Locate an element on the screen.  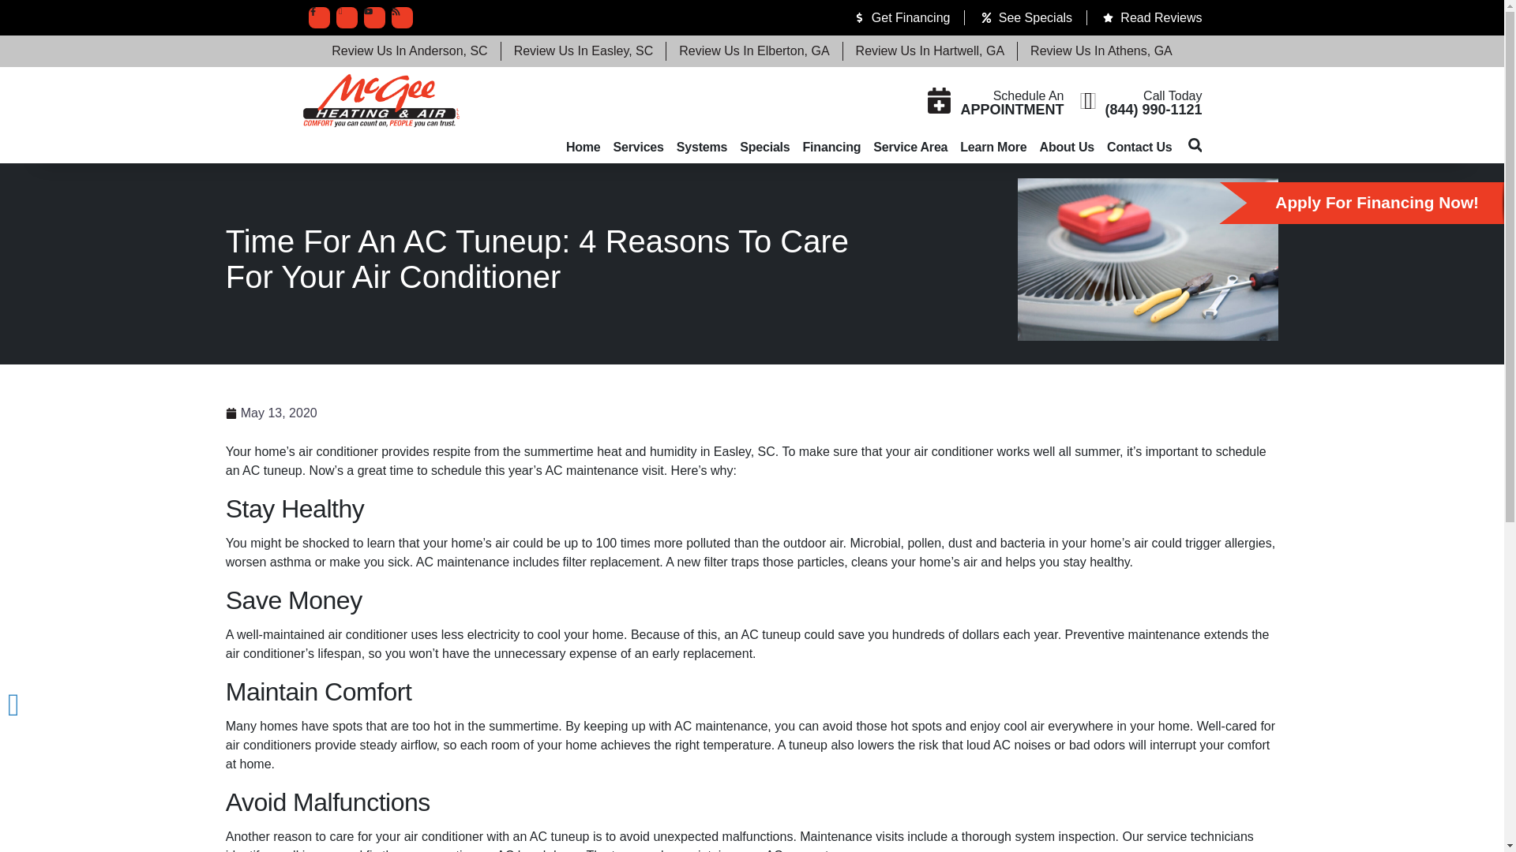
Review Us In Athens, GA is located at coordinates (1101, 50).